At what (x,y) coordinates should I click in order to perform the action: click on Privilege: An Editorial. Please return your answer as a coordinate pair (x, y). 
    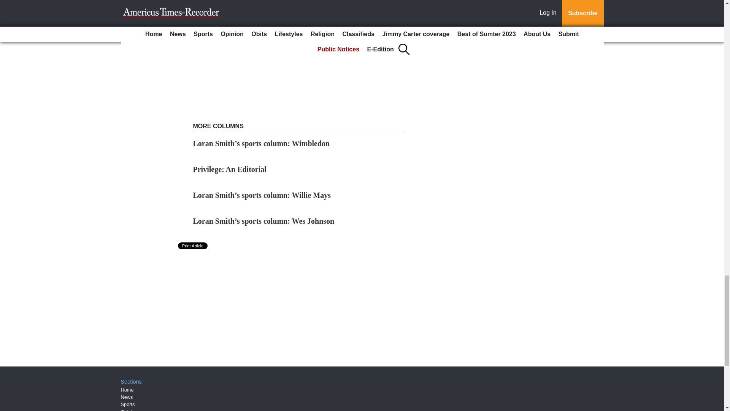
    Looking at the image, I should click on (230, 169).